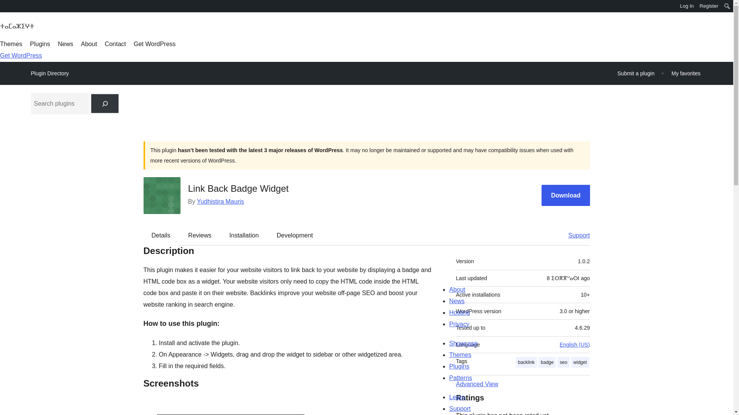 This screenshot has width=739, height=415. I want to click on Yudhistira Mauris, so click(220, 201).